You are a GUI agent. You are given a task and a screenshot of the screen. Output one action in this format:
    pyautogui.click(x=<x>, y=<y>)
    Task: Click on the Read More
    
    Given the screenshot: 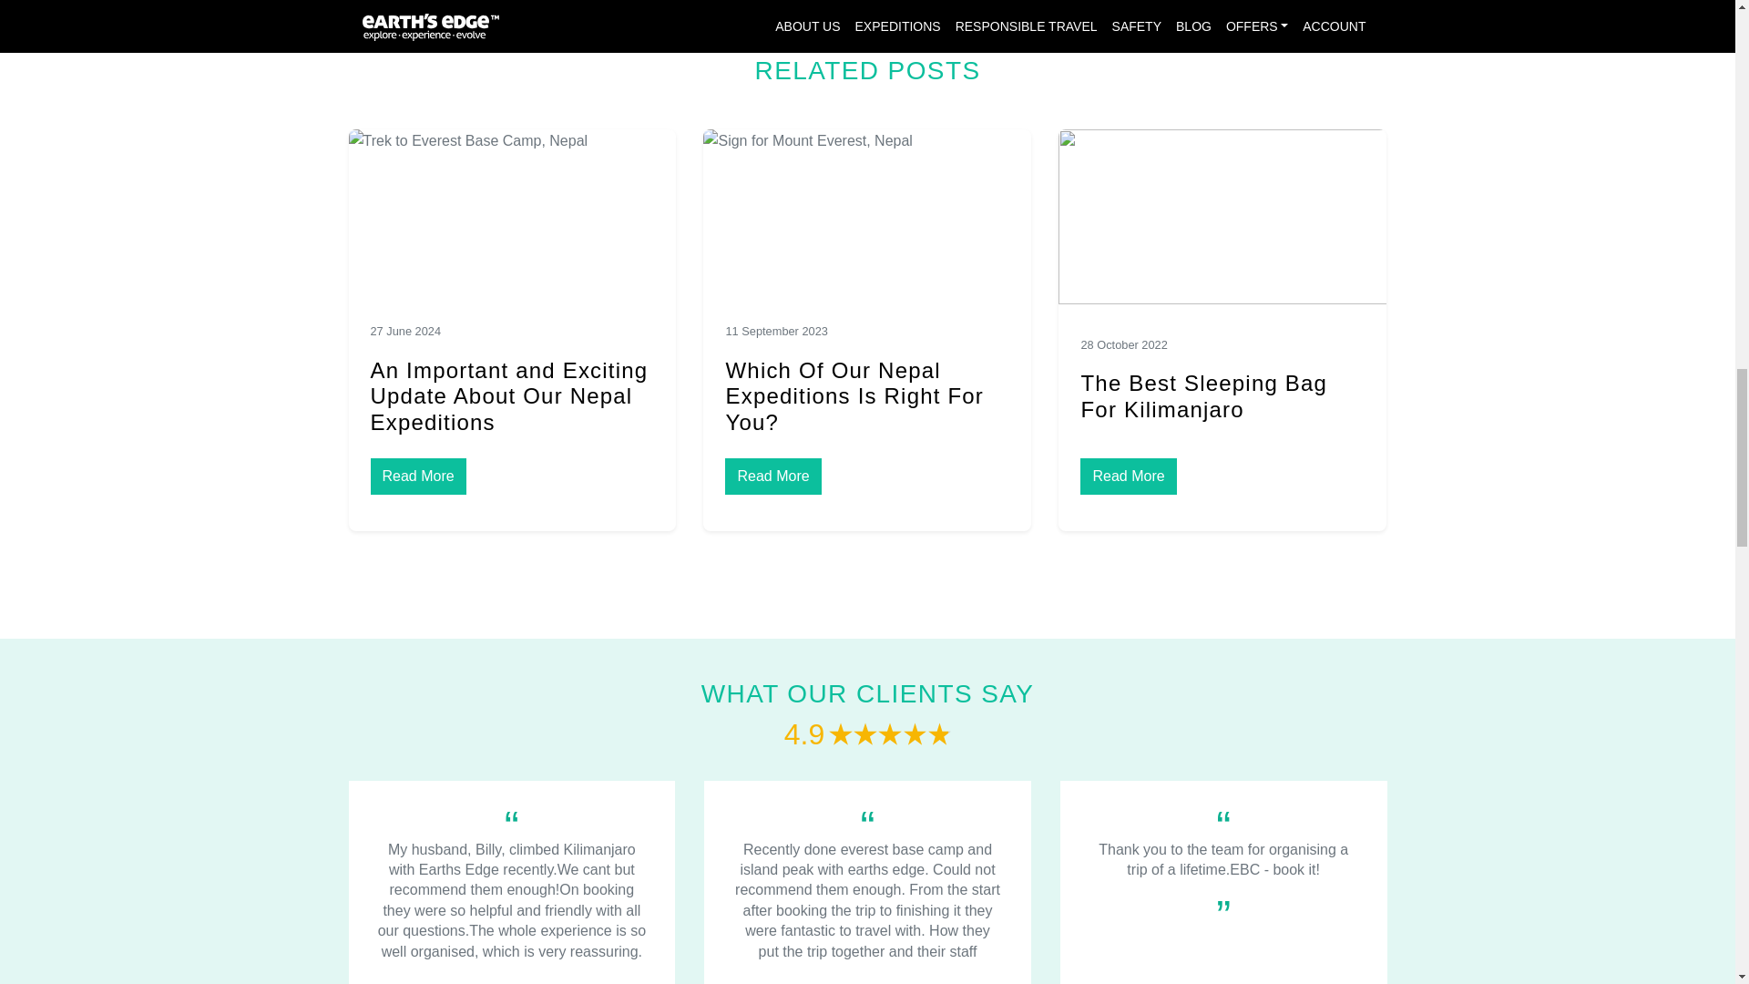 What is the action you would take?
    pyautogui.click(x=1128, y=477)
    